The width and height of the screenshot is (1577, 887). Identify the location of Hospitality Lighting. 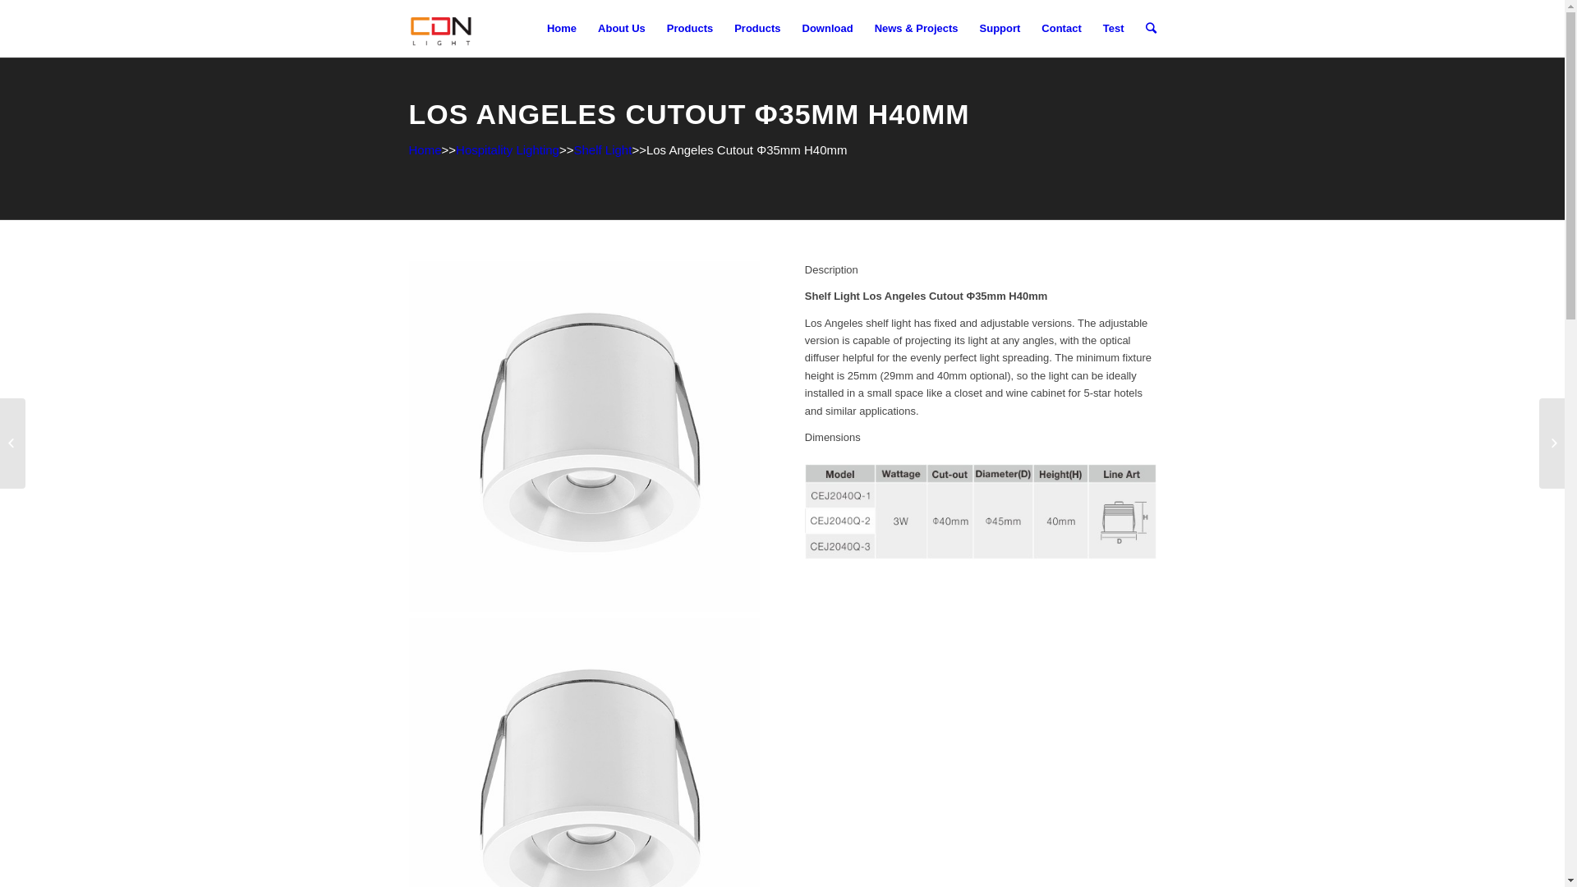
(508, 149).